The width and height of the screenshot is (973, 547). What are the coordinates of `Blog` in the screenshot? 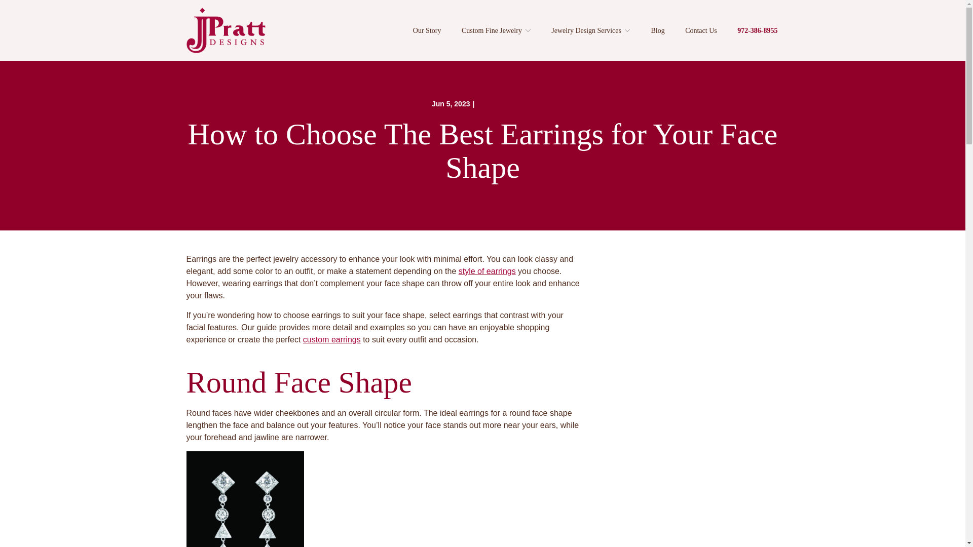 It's located at (658, 30).